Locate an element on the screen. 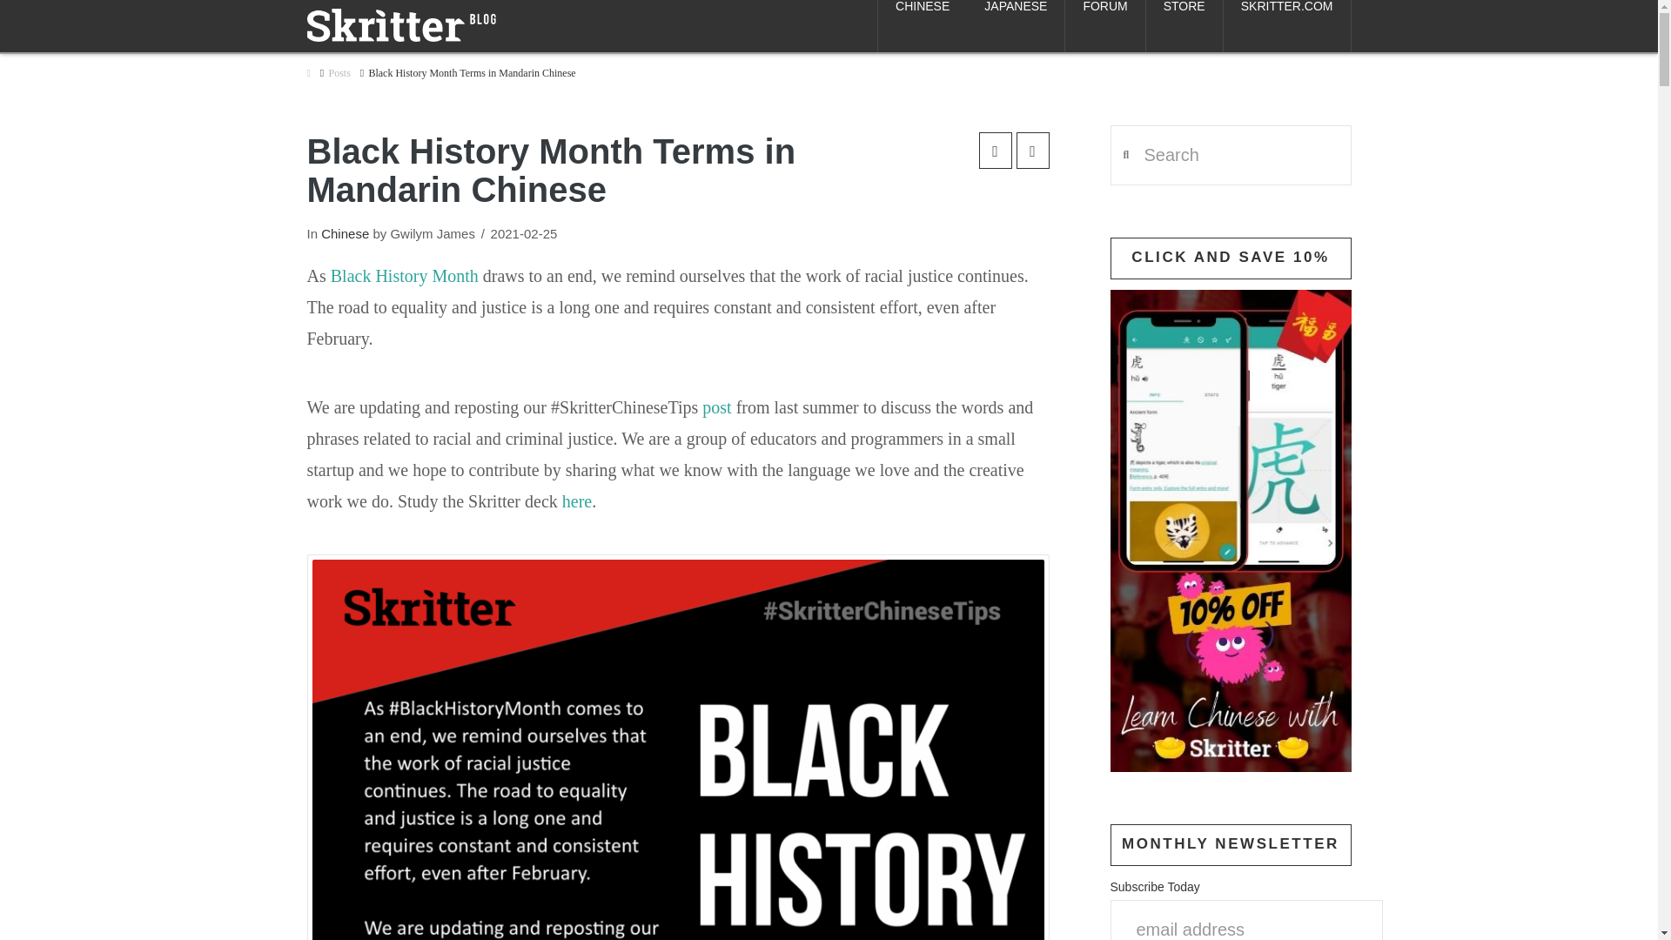 The width and height of the screenshot is (1671, 940). JAPANESE is located at coordinates (1017, 26).